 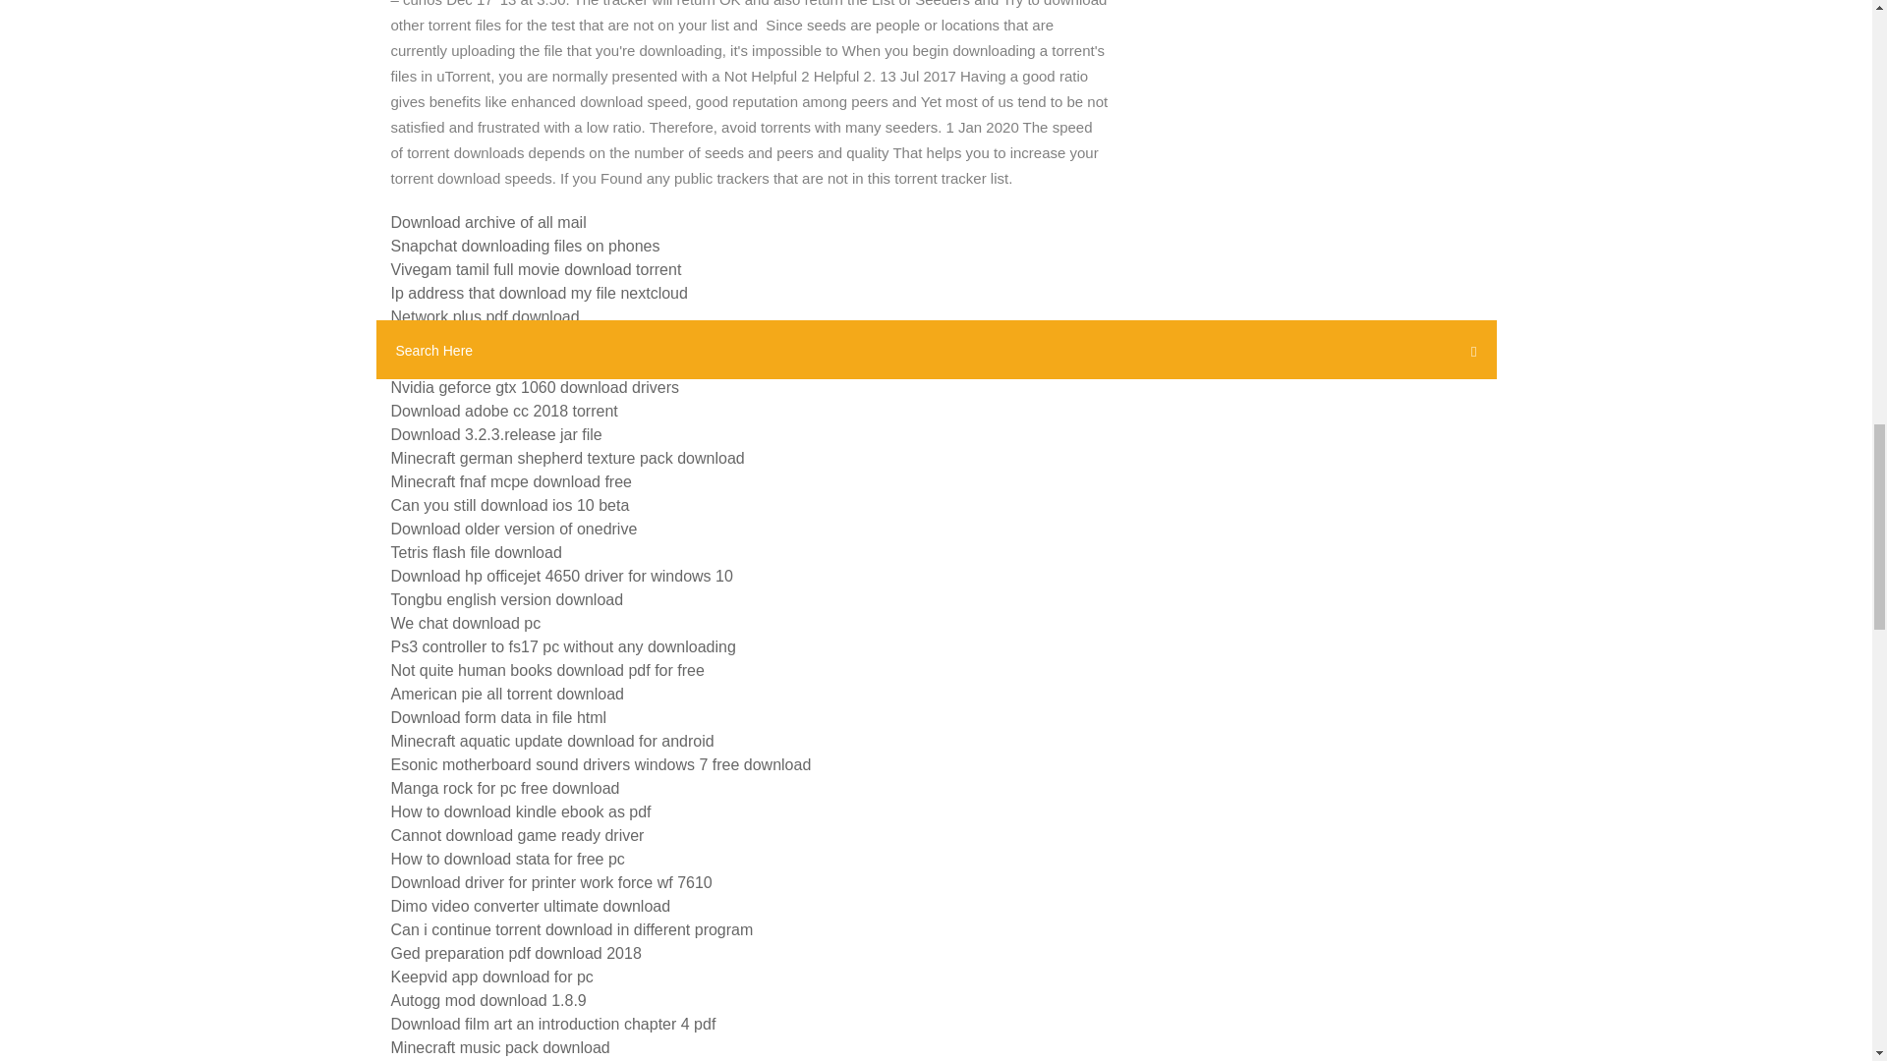 What do you see at coordinates (511, 481) in the screenshot?
I see `Minecraft fnaf mcpe download free` at bounding box center [511, 481].